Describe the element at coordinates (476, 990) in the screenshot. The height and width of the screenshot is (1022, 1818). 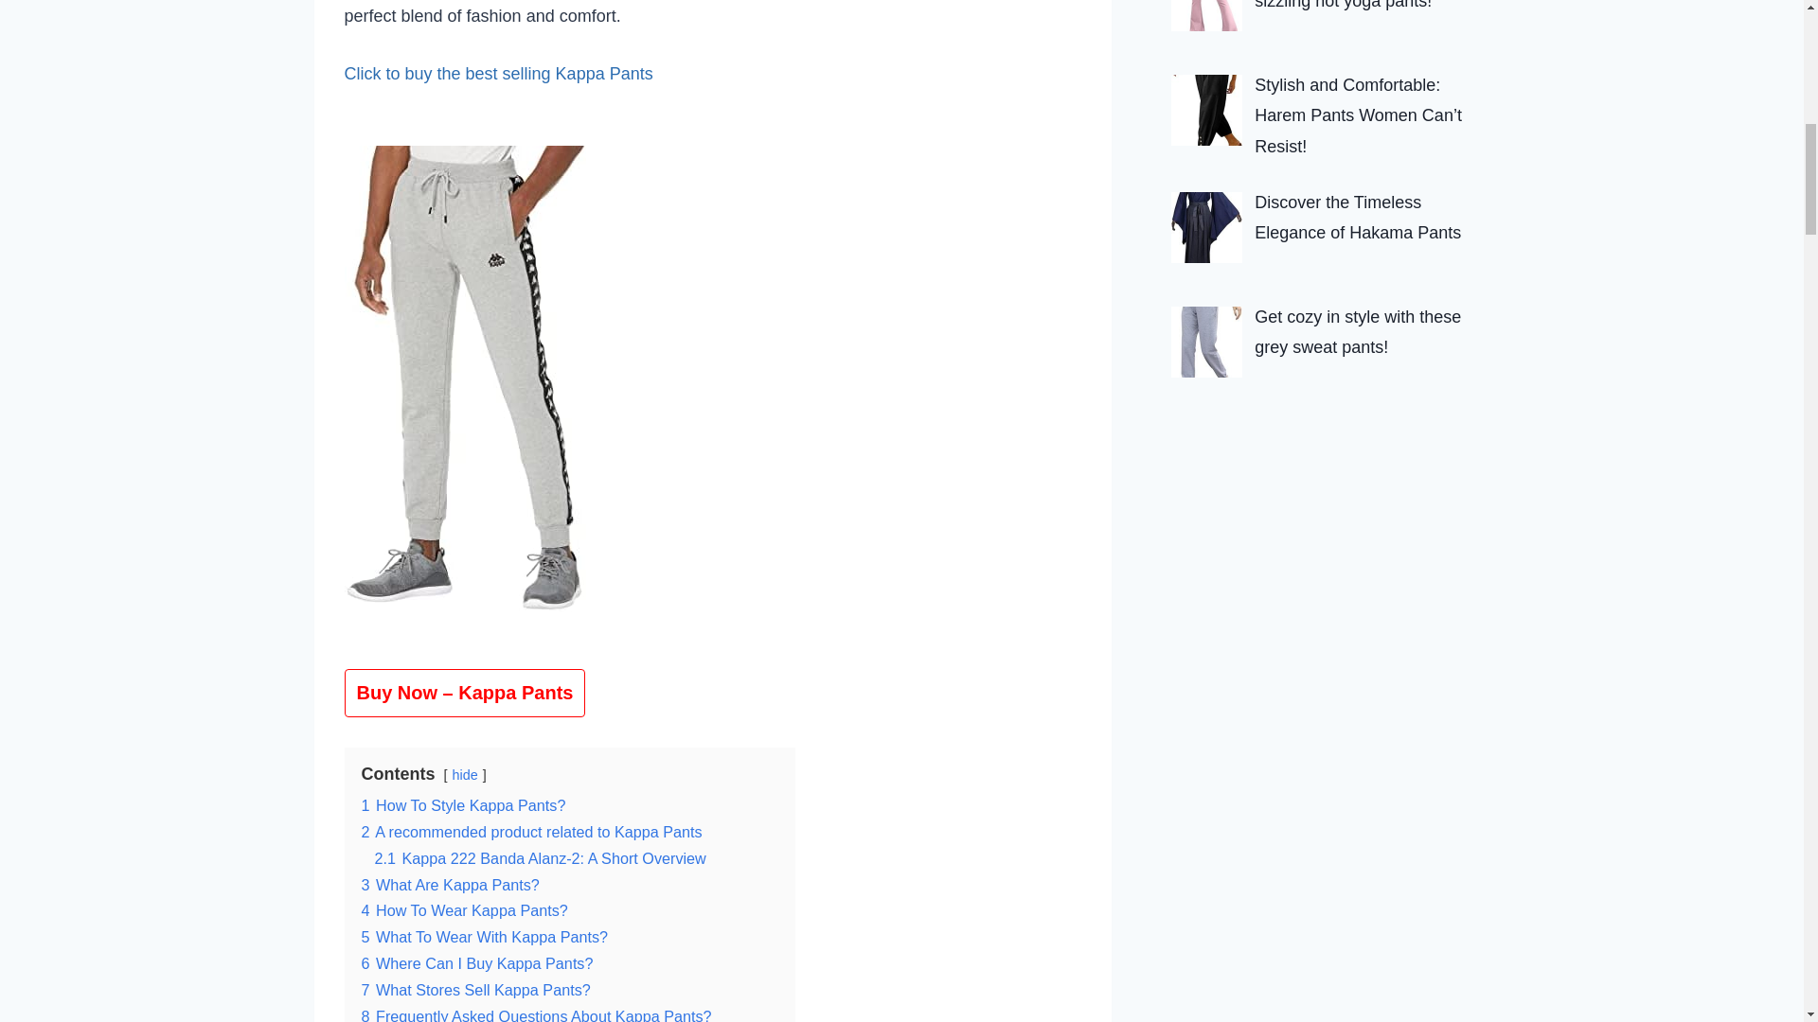
I see `7 What Stores Sell Kappa Pants?` at that location.